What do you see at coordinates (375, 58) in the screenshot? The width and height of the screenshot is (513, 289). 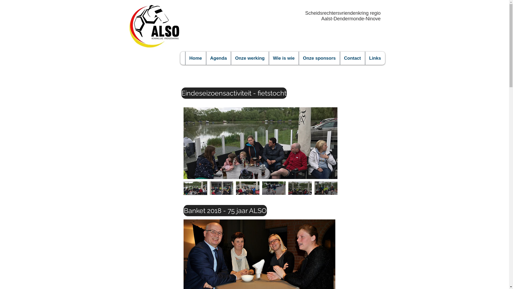 I see `Links` at bounding box center [375, 58].